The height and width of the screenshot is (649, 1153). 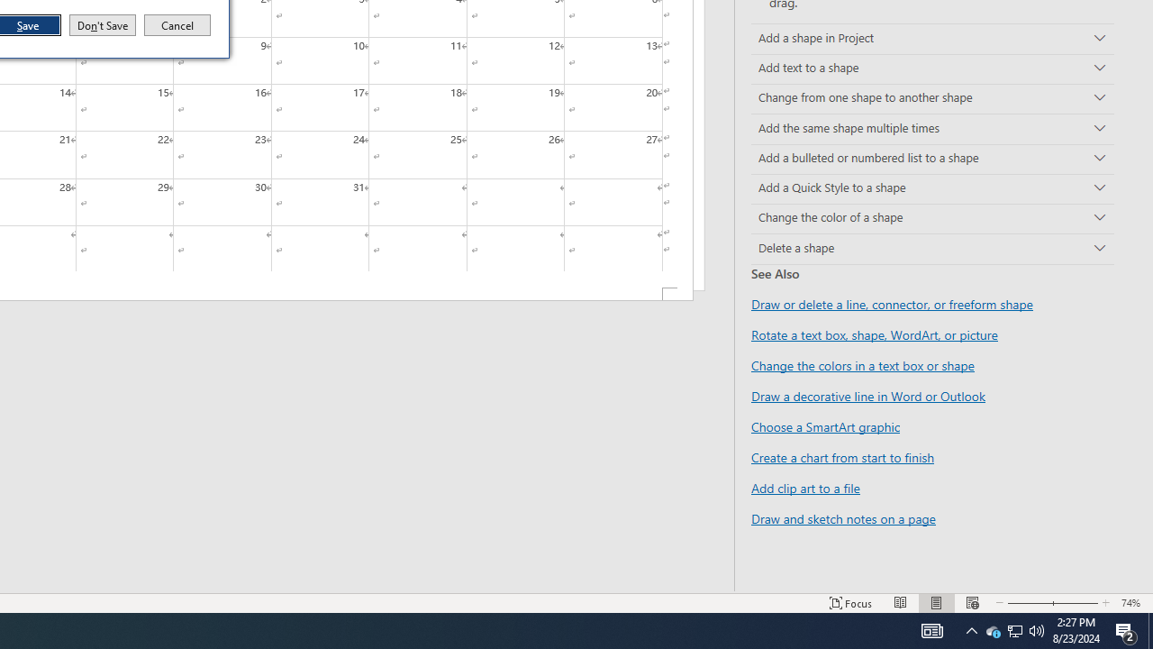 I want to click on Q2790: 100%, so click(x=1037, y=631).